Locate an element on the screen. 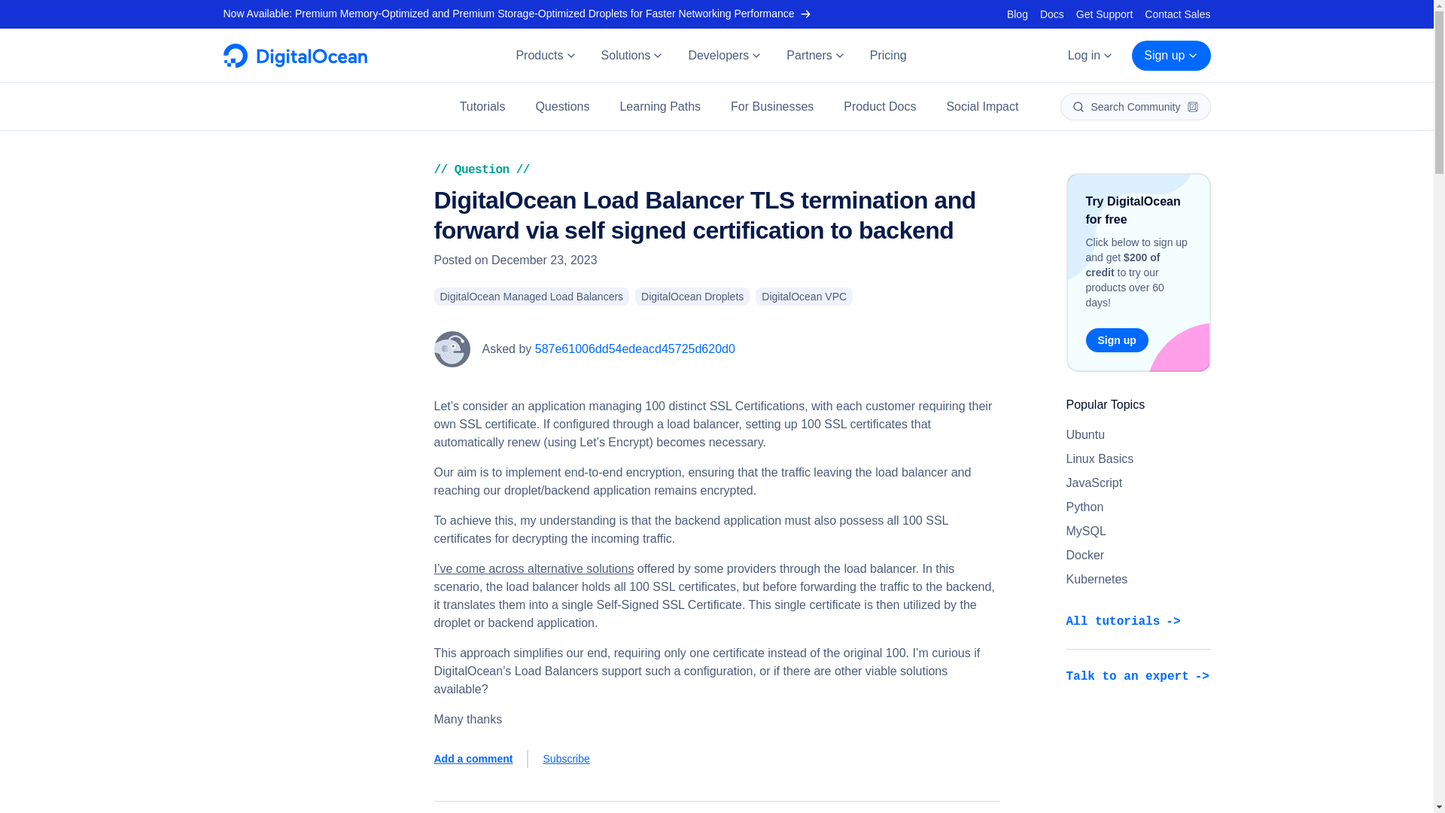  Blog is located at coordinates (1018, 14).